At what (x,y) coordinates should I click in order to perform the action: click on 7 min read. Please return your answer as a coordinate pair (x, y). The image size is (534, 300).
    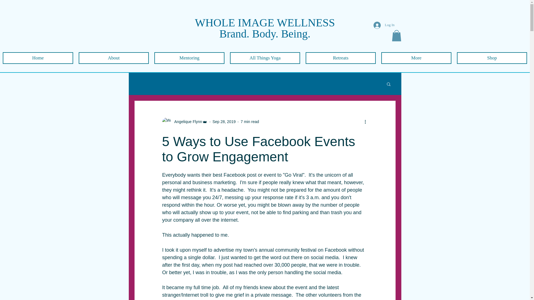
    Looking at the image, I should click on (250, 122).